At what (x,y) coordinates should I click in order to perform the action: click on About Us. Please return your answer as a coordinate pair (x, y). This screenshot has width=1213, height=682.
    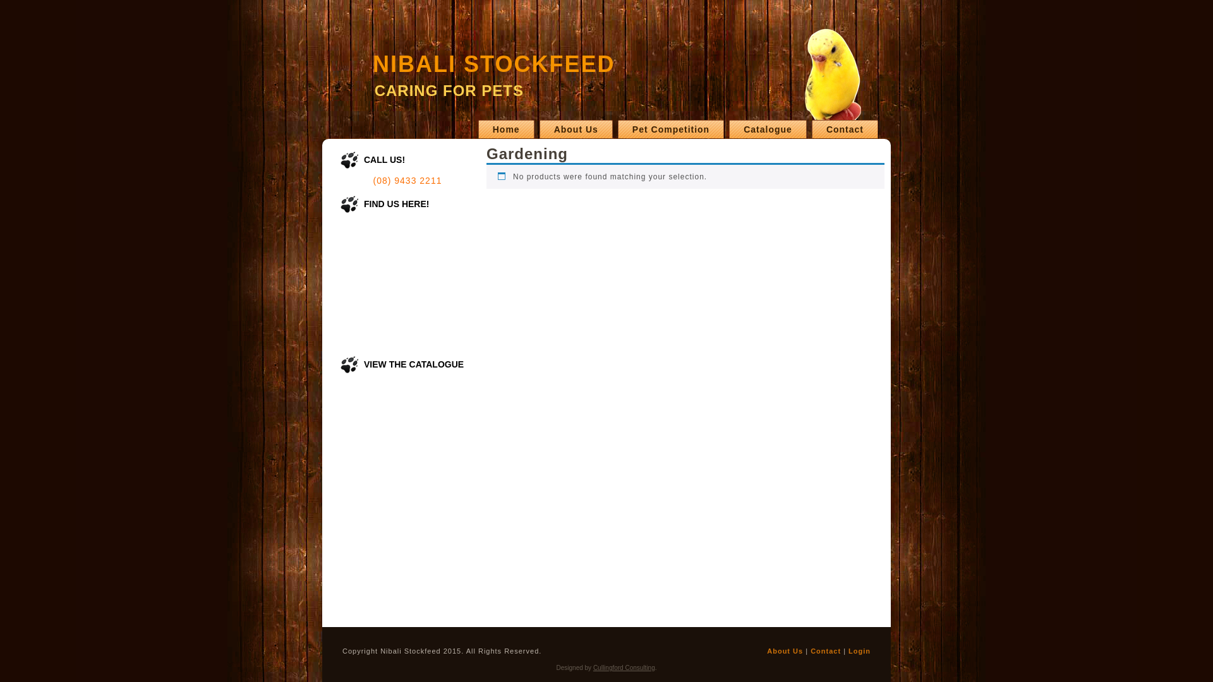
    Looking at the image, I should click on (576, 129).